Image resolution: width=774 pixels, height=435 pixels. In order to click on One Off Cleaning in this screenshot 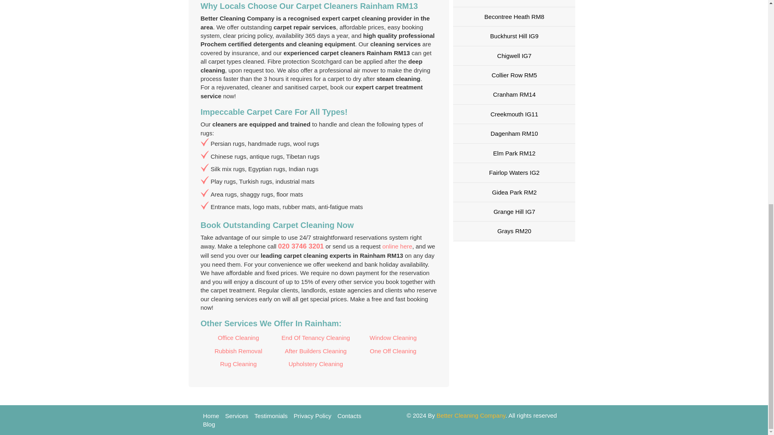, I will do `click(393, 351)`.